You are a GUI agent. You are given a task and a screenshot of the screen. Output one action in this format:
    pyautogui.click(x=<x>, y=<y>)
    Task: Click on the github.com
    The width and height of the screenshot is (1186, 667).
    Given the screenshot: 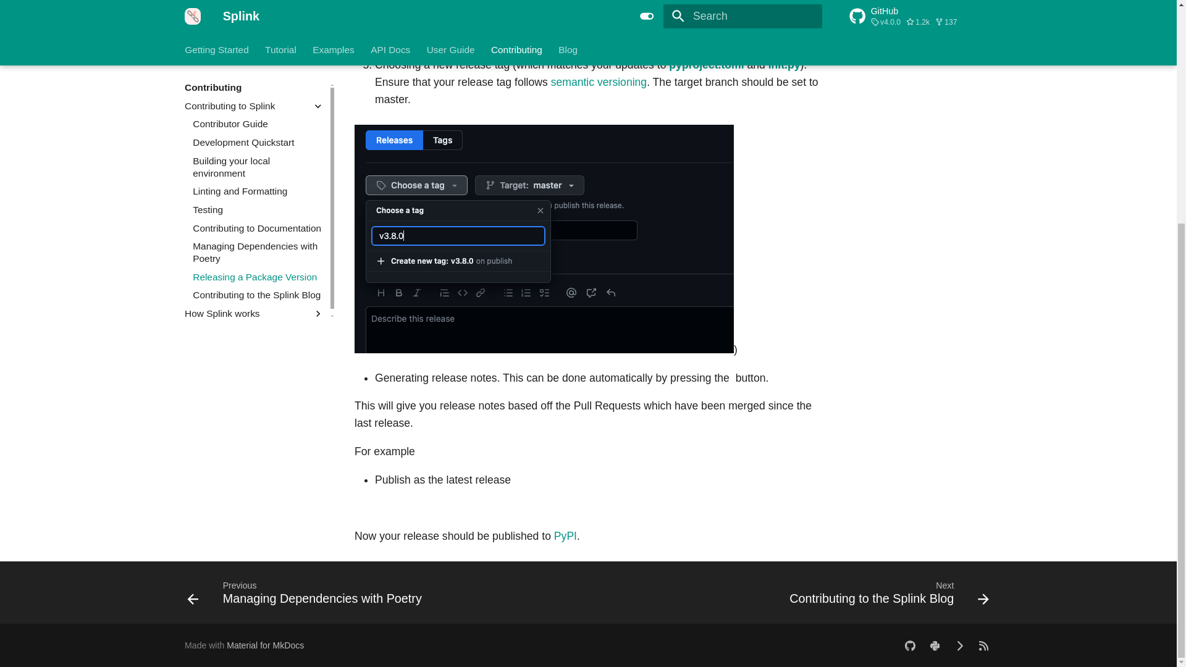 What is the action you would take?
    pyautogui.click(x=910, y=645)
    